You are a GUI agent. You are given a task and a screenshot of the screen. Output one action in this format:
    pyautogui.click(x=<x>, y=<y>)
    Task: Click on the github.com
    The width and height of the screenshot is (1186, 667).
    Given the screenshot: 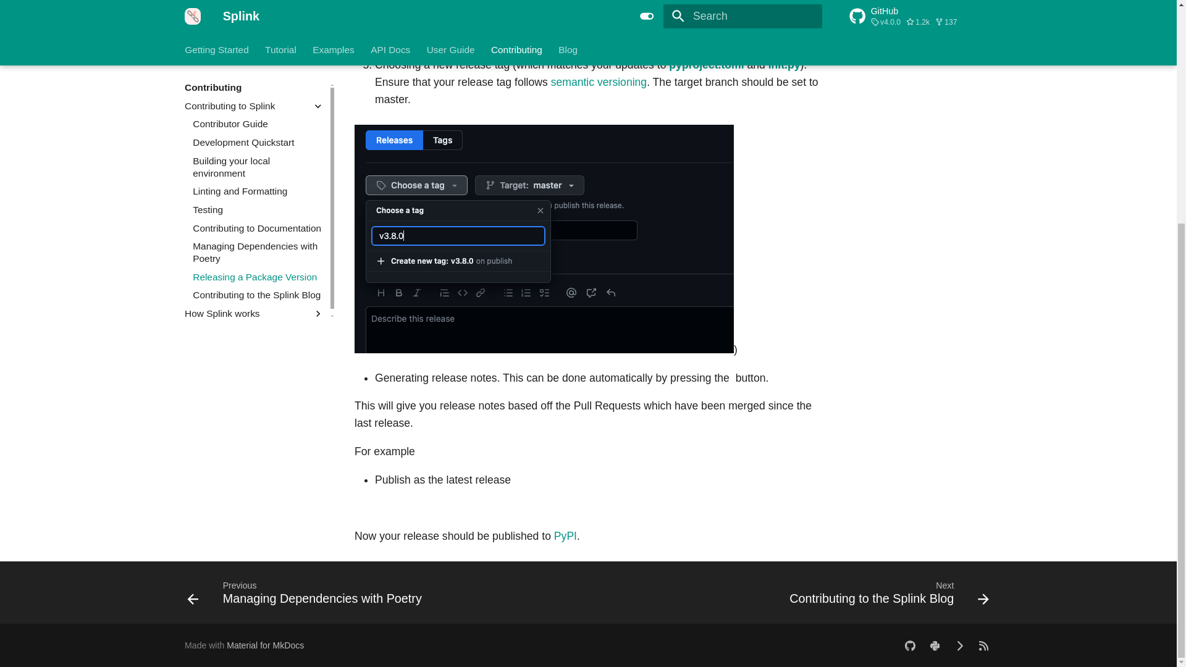 What is the action you would take?
    pyautogui.click(x=910, y=645)
    